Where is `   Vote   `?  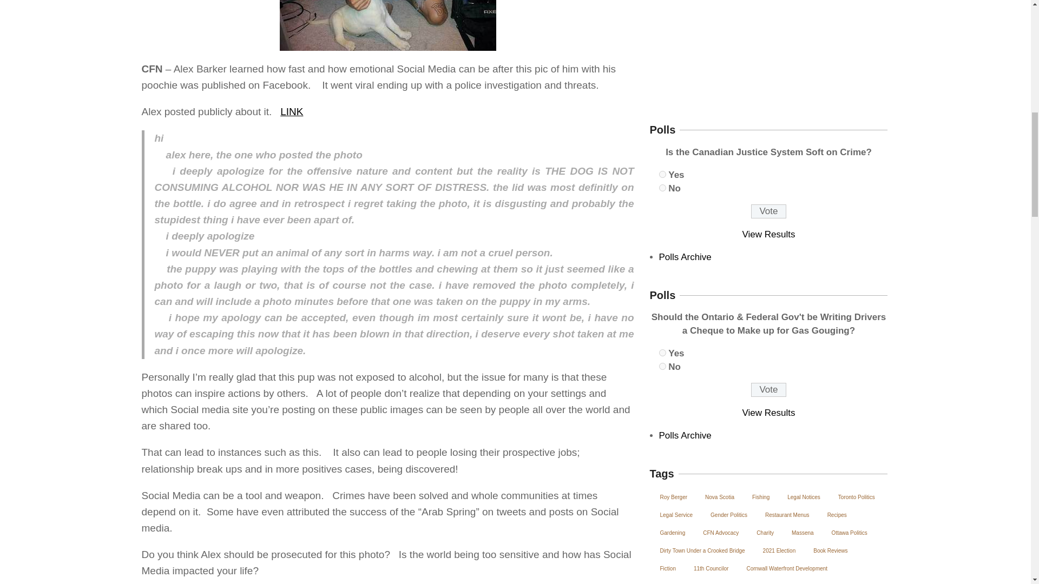    Vote    is located at coordinates (768, 211).